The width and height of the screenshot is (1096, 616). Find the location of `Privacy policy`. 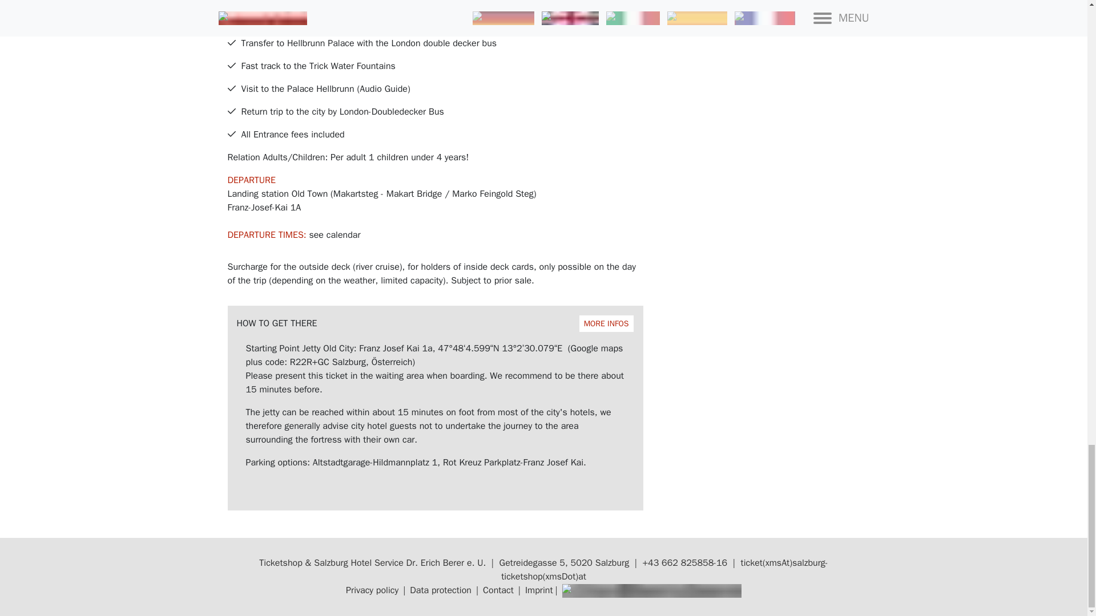

Privacy policy is located at coordinates (435, 323).